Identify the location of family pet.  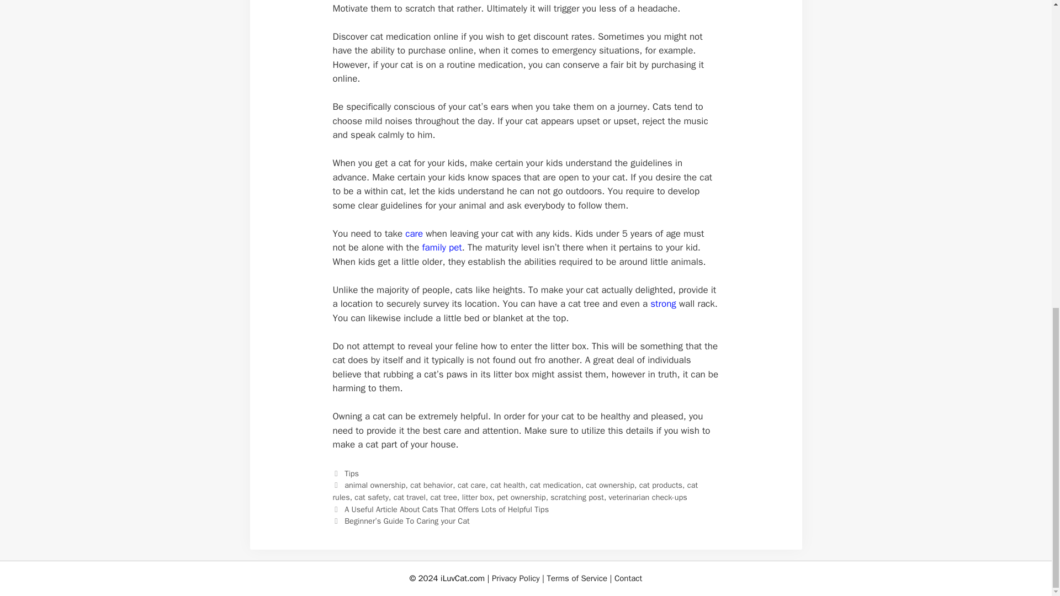
(442, 247).